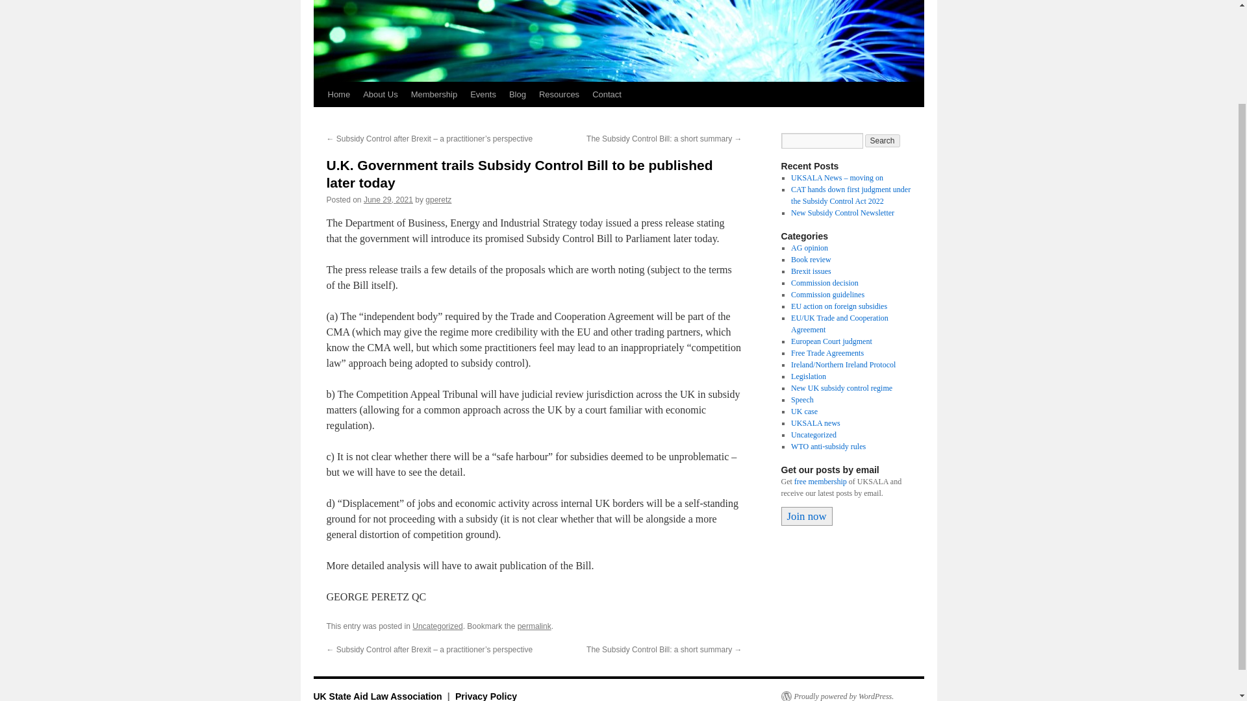 This screenshot has width=1247, height=701. What do you see at coordinates (811, 260) in the screenshot?
I see `Book review` at bounding box center [811, 260].